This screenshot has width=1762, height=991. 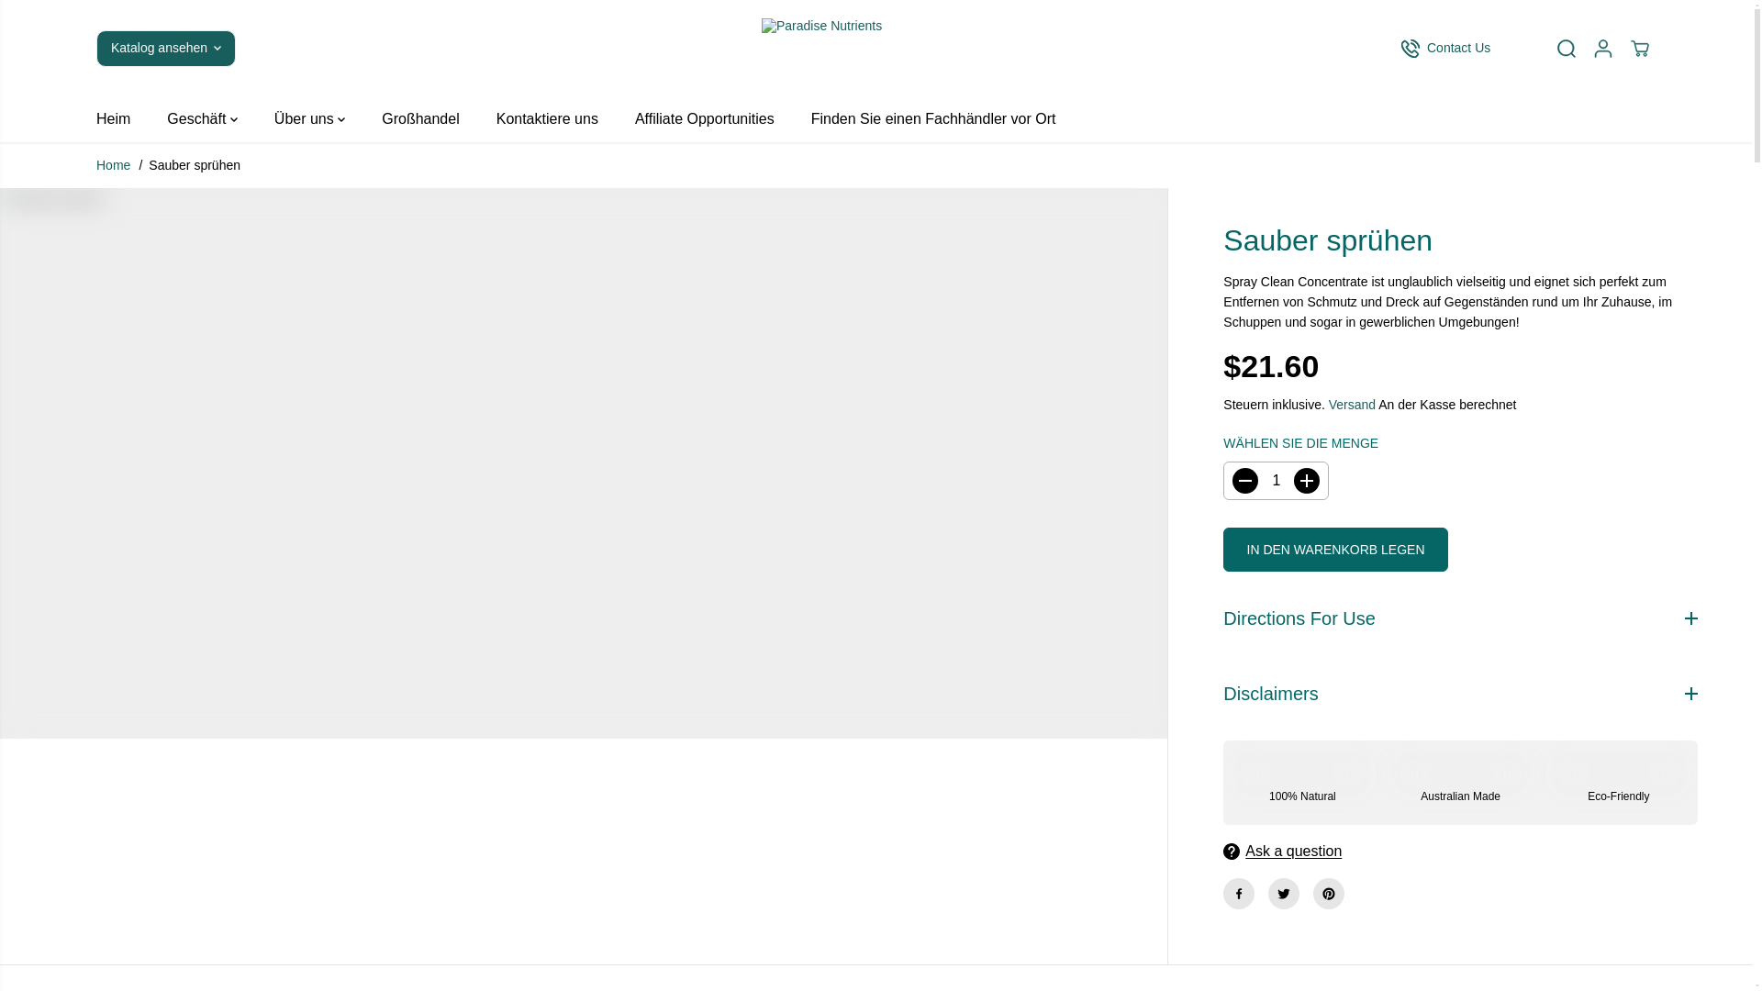 What do you see at coordinates (73, 22) in the screenshot?
I see `ZUM INHALT SPRINGEN` at bounding box center [73, 22].